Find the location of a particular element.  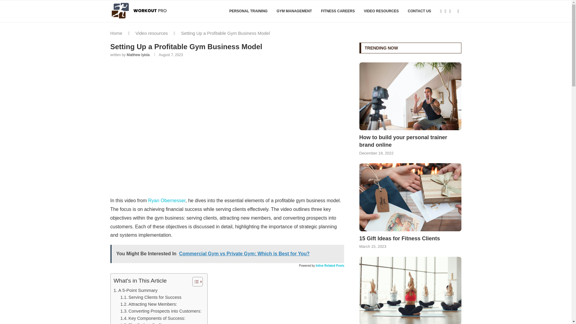

How to build your personal trainer brand online is located at coordinates (410, 141).